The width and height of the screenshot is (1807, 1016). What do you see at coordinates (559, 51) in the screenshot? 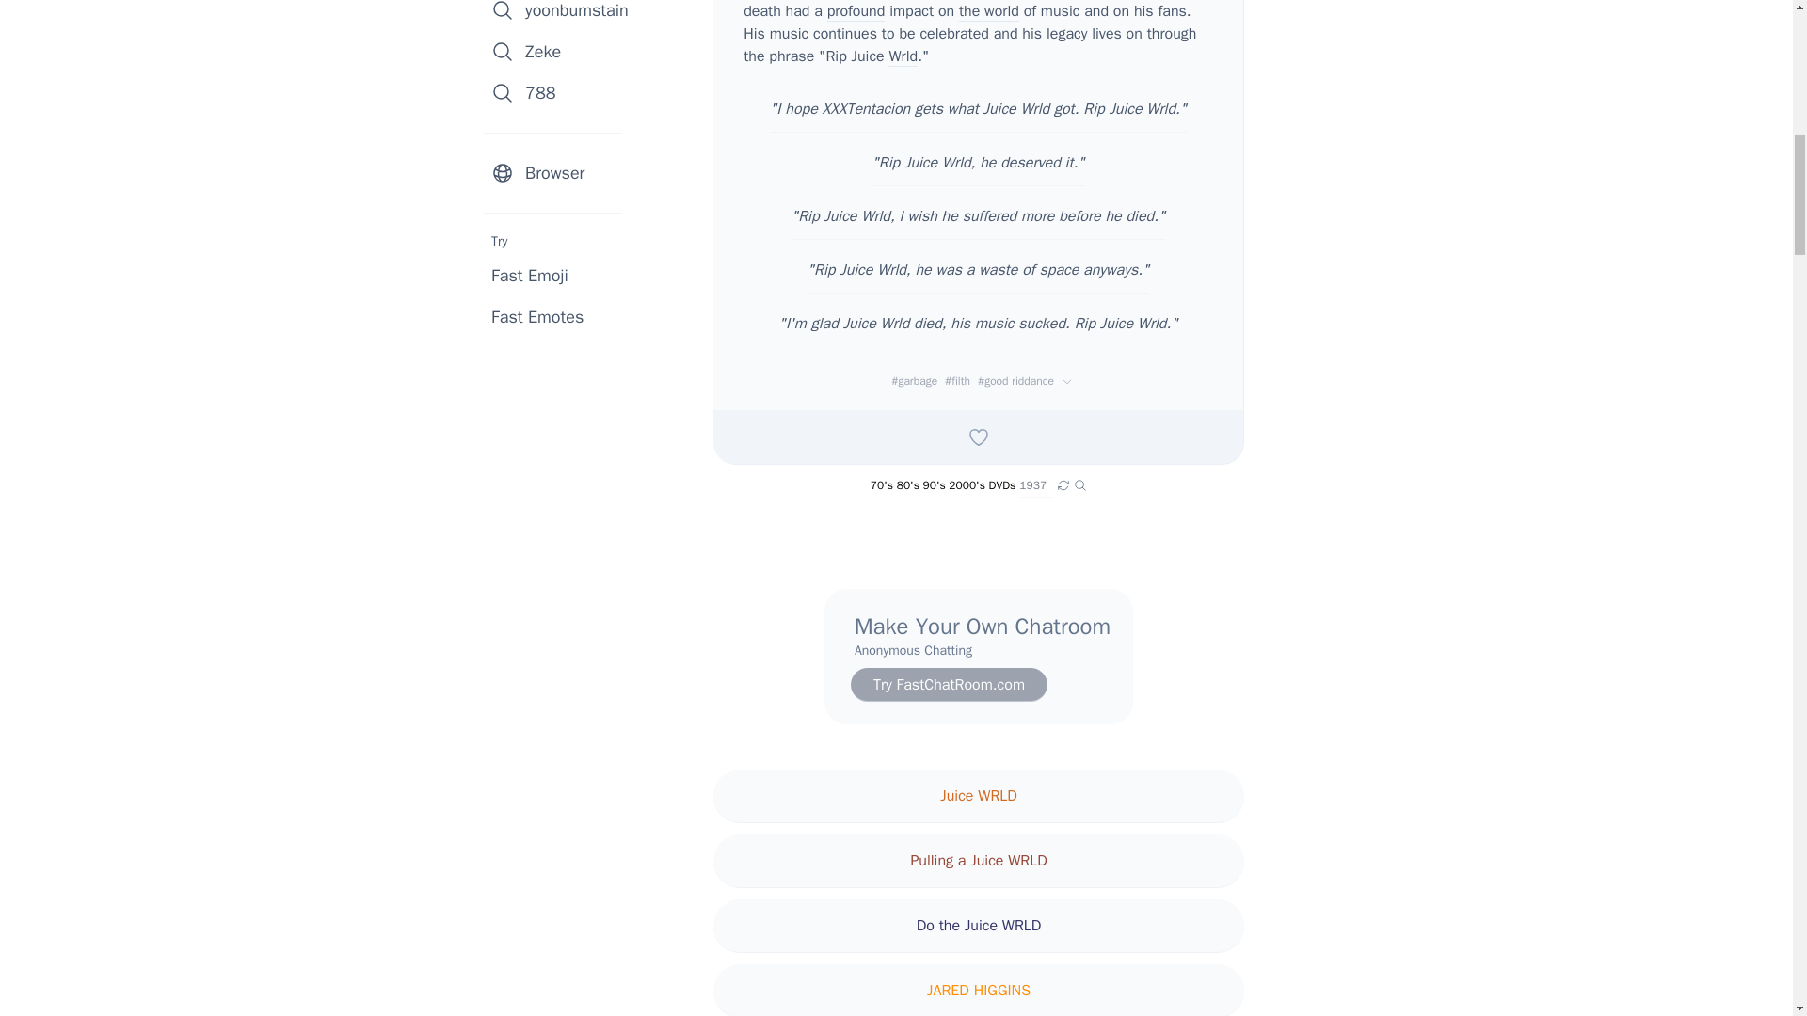
I see `Zeke` at bounding box center [559, 51].